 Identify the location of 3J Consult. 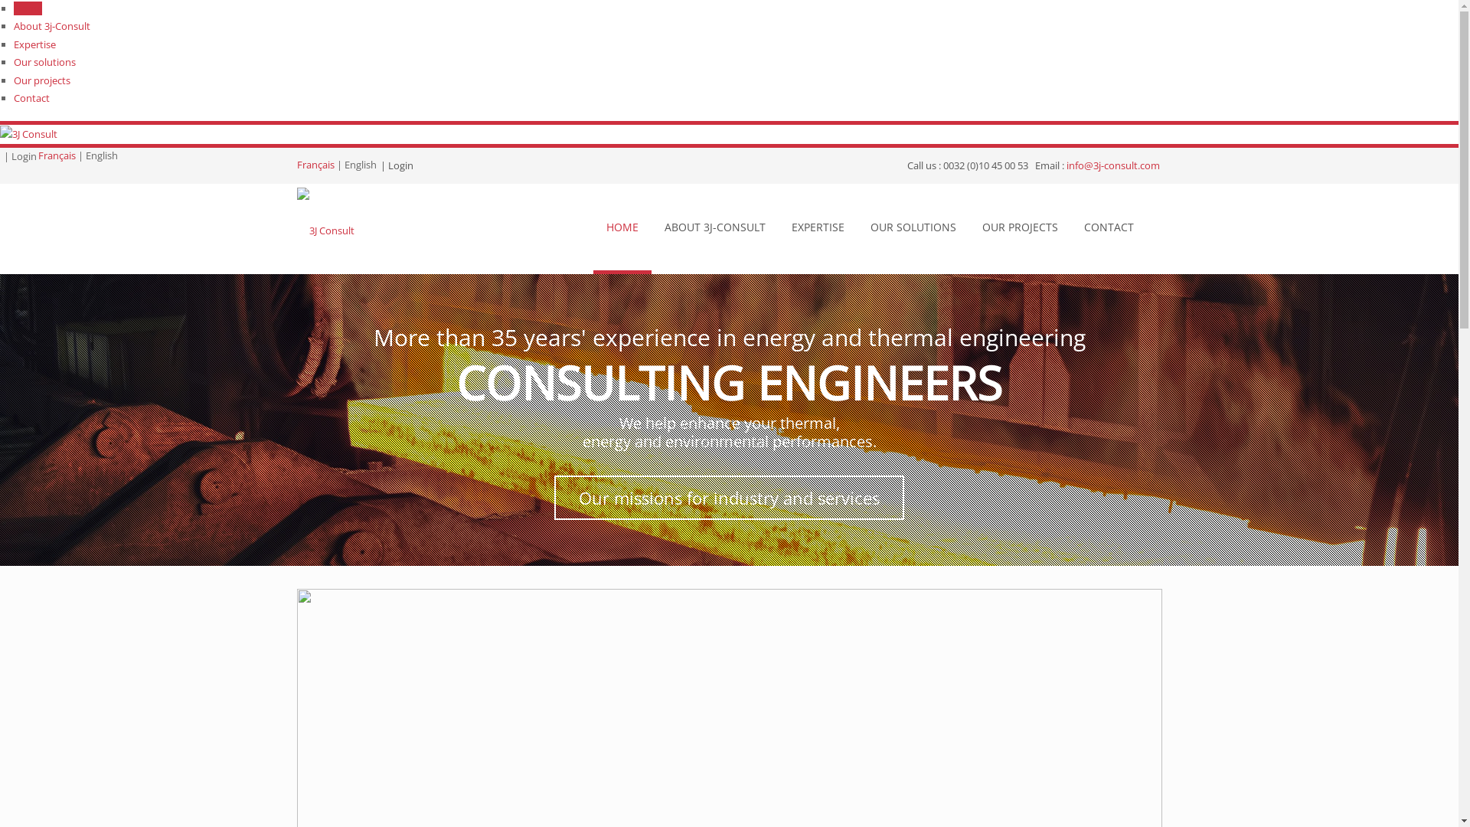
(29, 133).